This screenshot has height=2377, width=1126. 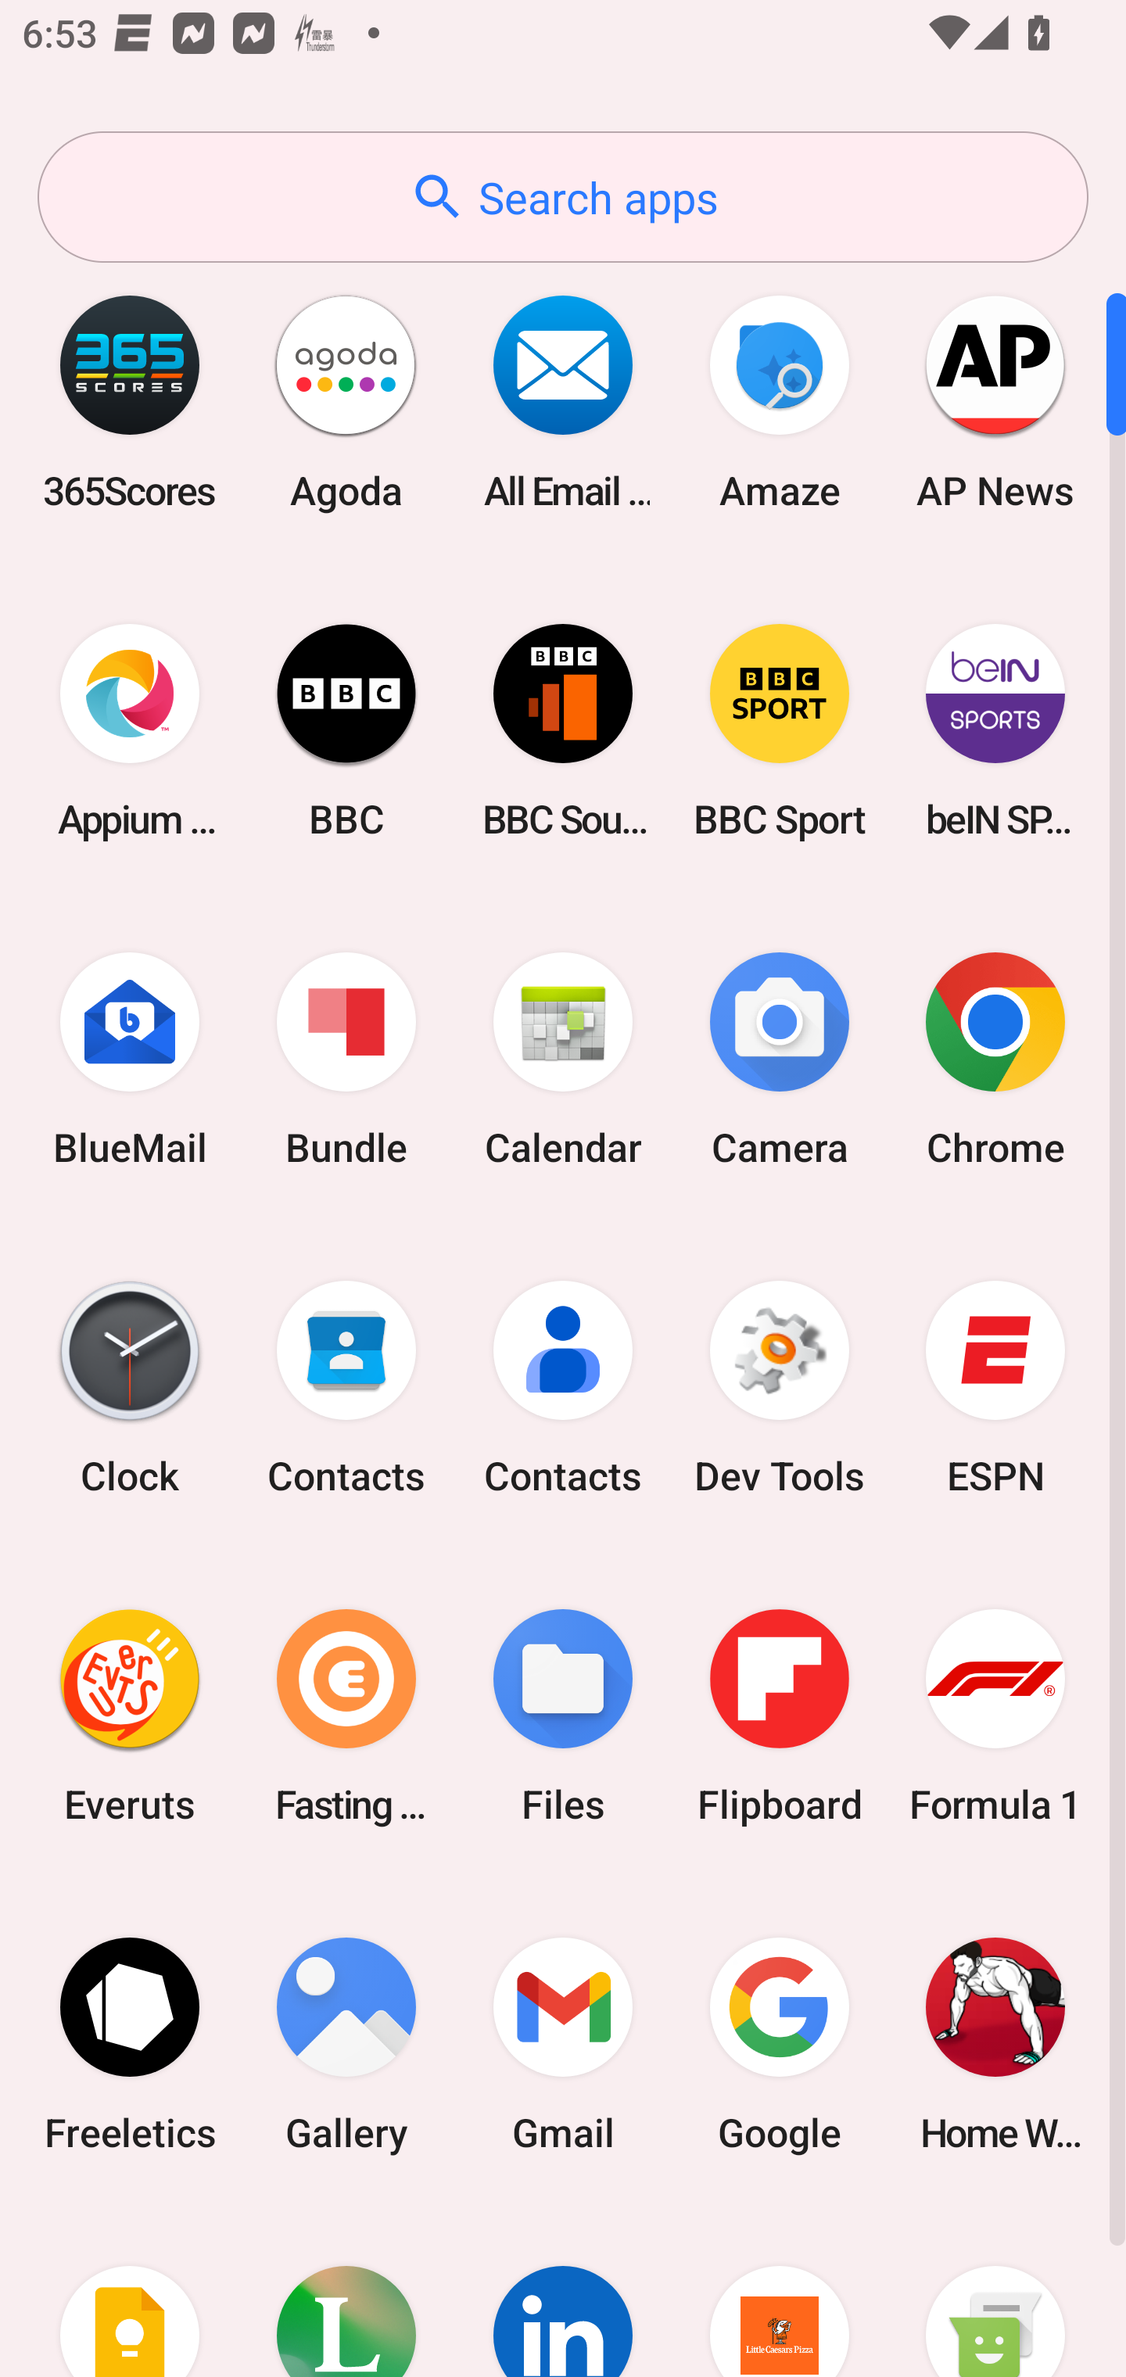 I want to click on Contacts, so click(x=563, y=1388).